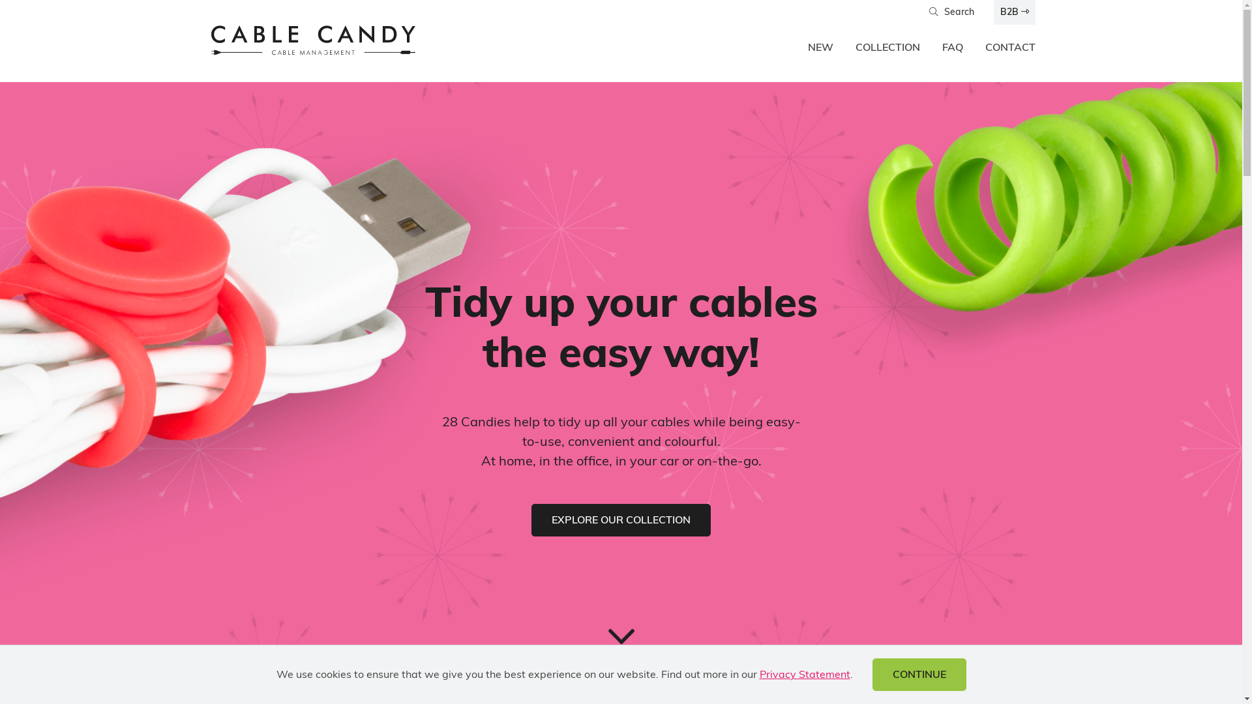 The width and height of the screenshot is (1252, 704). I want to click on EXPLORE OUR COLLECTION, so click(621, 520).